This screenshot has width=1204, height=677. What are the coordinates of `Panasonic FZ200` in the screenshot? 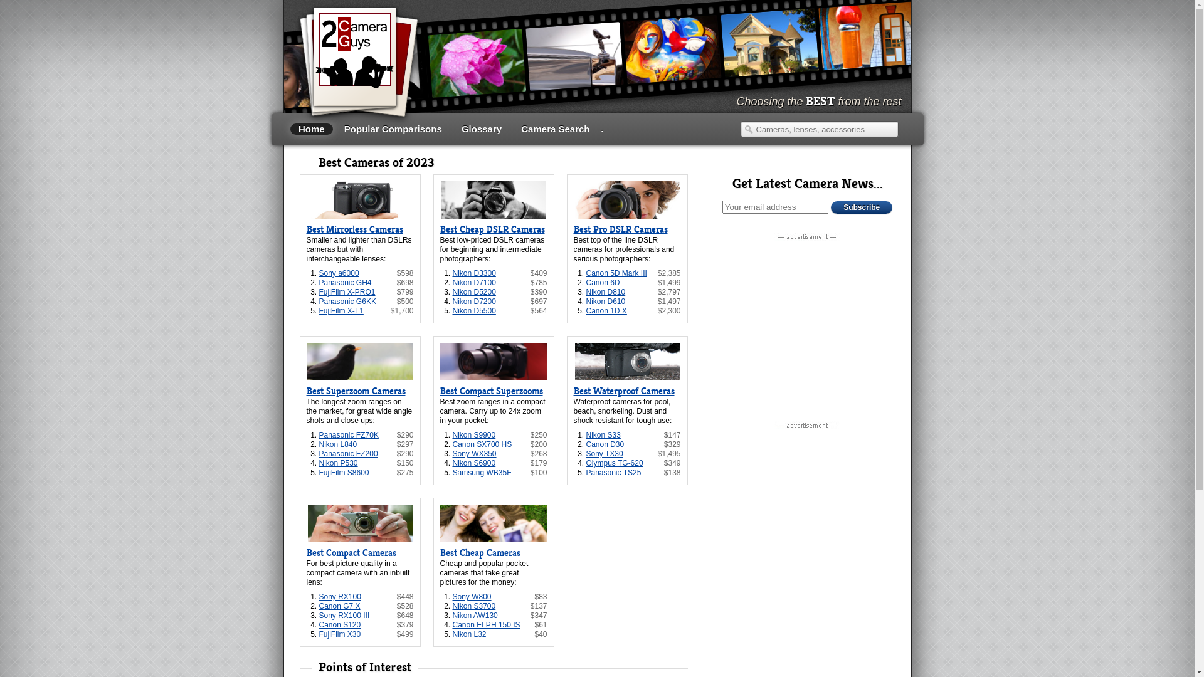 It's located at (348, 454).